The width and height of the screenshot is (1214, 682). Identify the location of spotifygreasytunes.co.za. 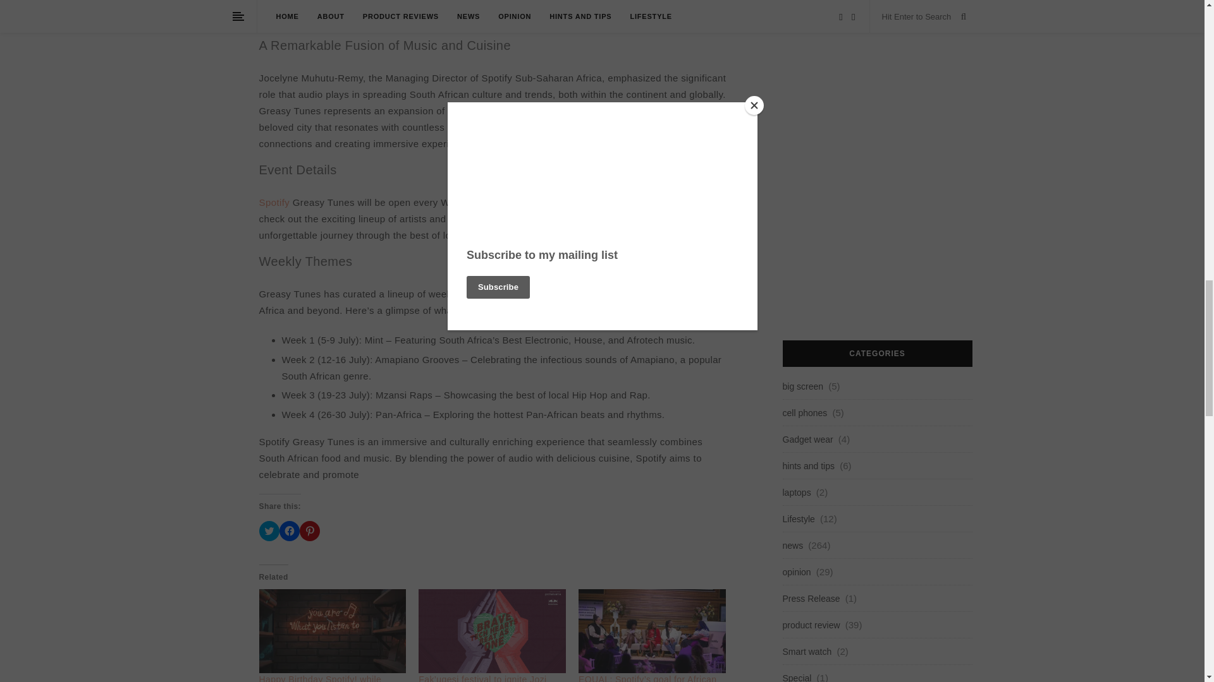
(563, 218).